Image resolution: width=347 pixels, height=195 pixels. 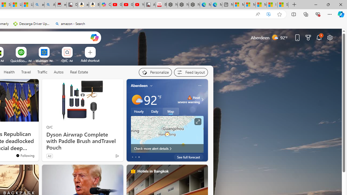 I want to click on Microsoft Start, so click(x=261, y=5).